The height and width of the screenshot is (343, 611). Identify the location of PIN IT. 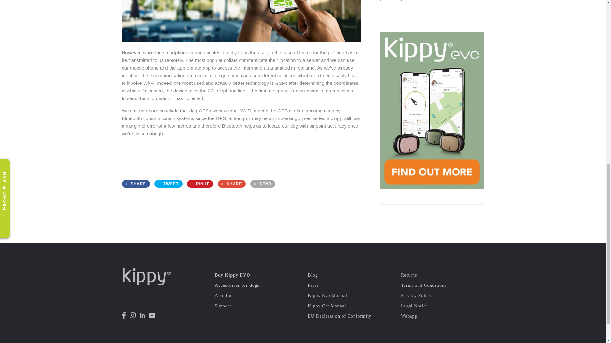
(200, 184).